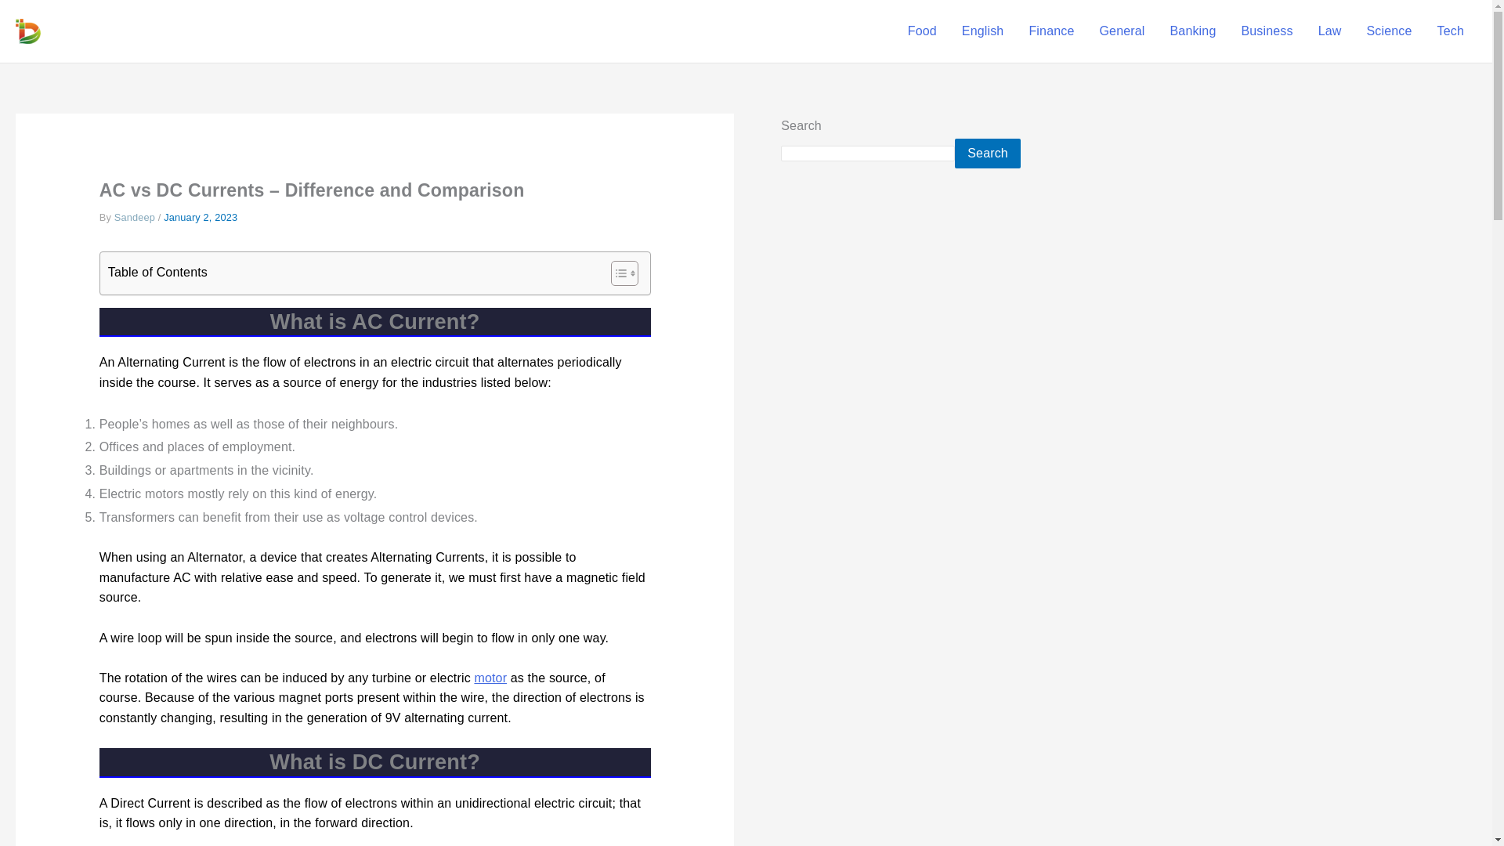  What do you see at coordinates (982, 31) in the screenshot?
I see `English` at bounding box center [982, 31].